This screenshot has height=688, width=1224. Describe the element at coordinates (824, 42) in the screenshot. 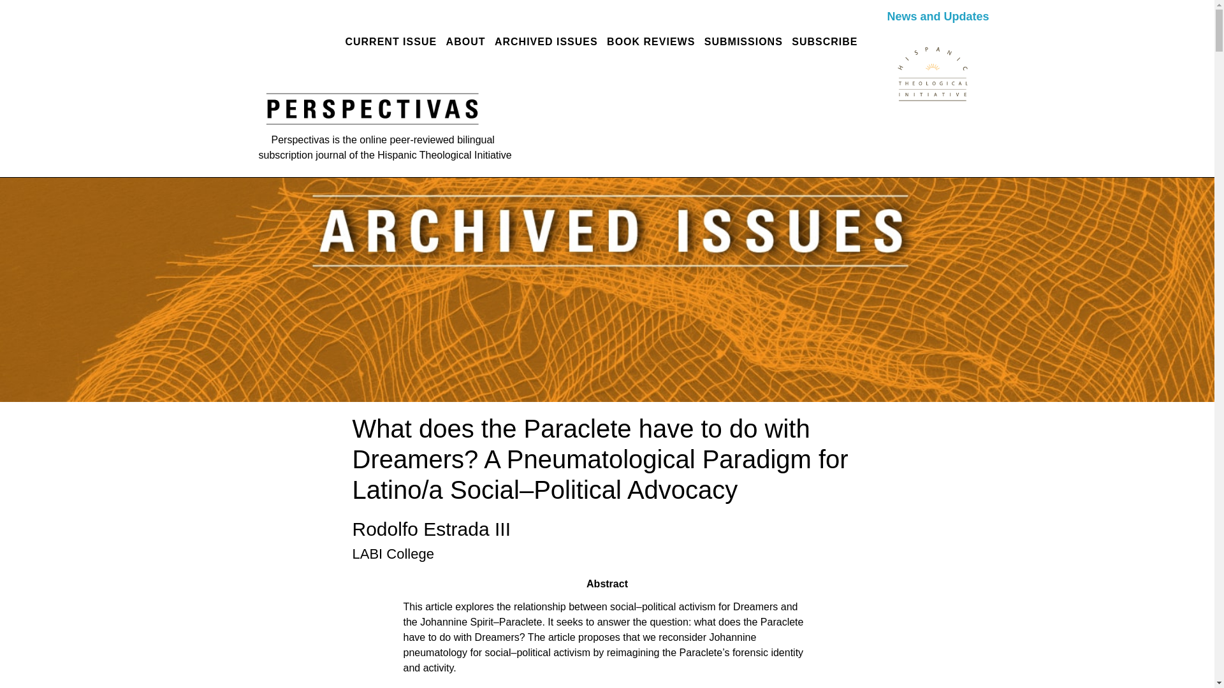

I see `SUBSCRIBE` at that location.